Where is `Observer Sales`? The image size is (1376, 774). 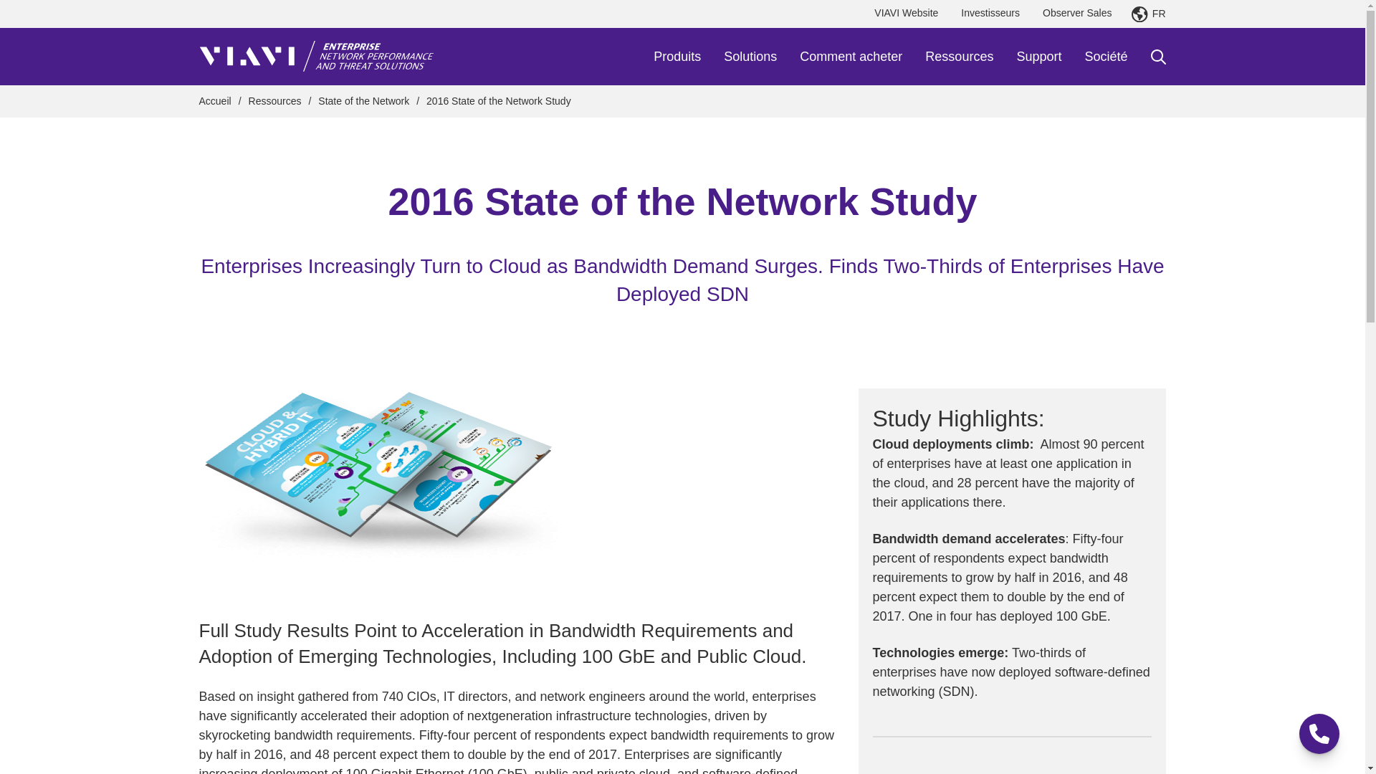
Observer Sales is located at coordinates (1076, 14).